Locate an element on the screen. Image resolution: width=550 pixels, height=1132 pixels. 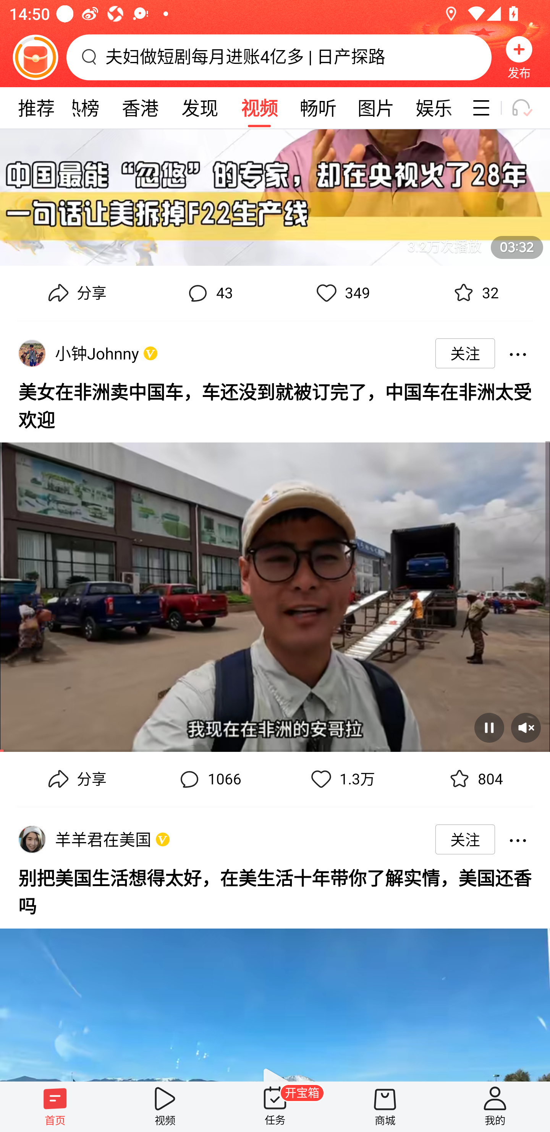
香港 is located at coordinates (140, 108).